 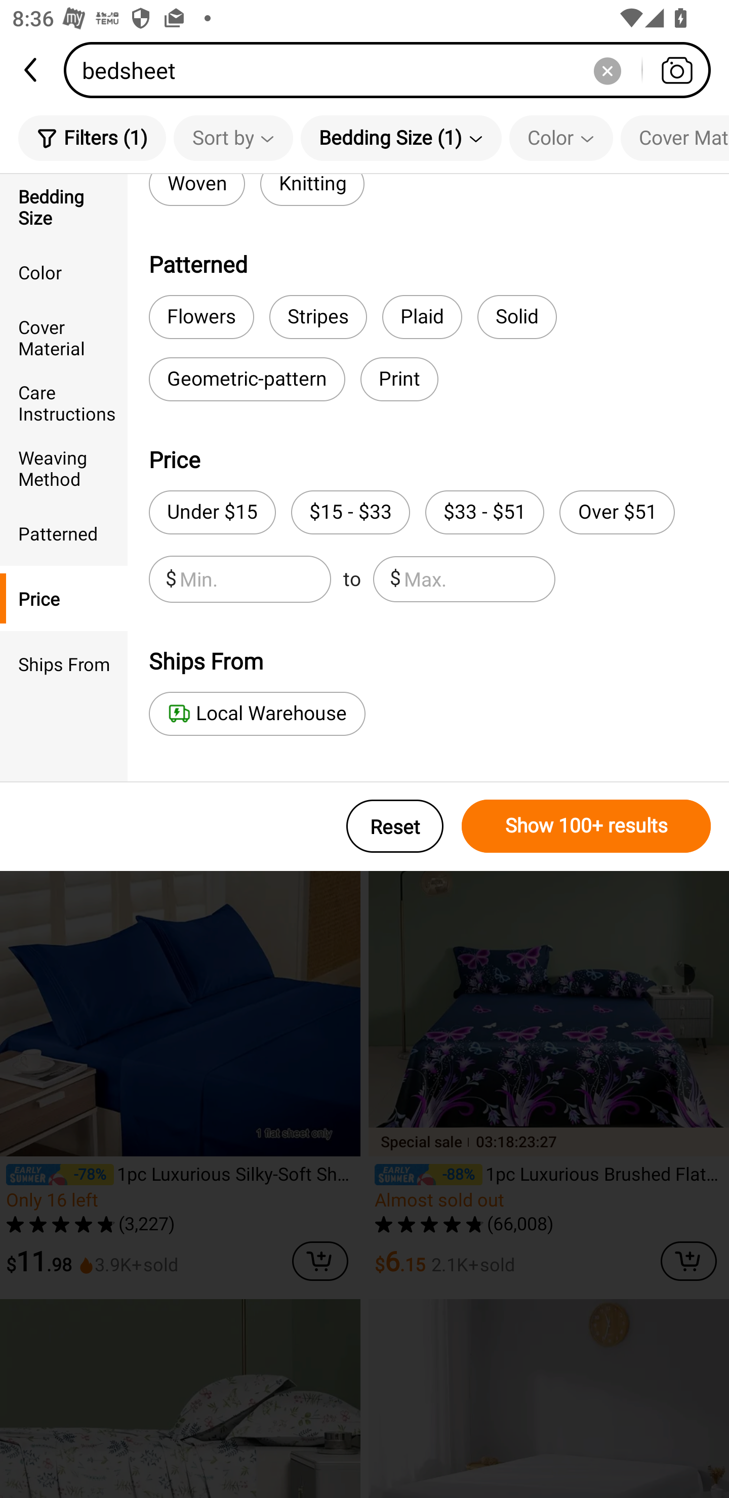 I want to click on Filters (1), so click(x=92, y=138).